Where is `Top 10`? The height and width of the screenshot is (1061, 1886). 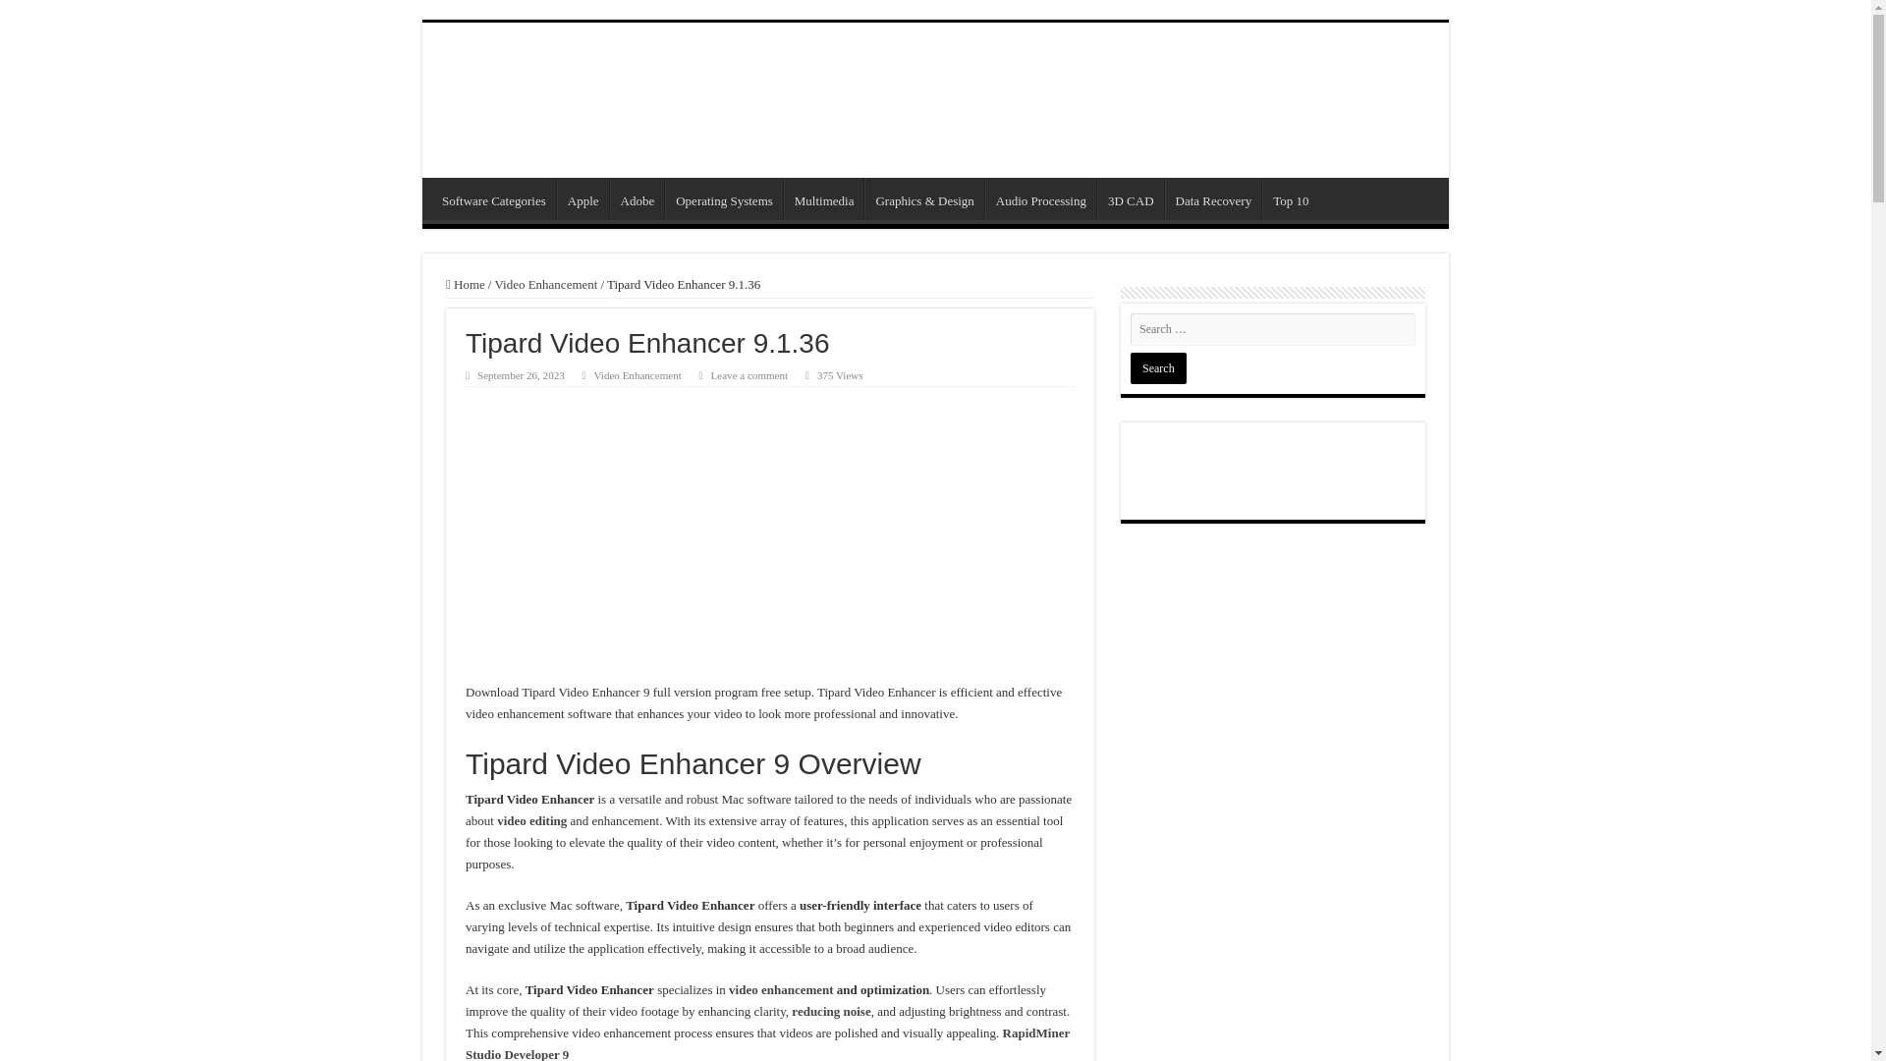 Top 10 is located at coordinates (1290, 198).